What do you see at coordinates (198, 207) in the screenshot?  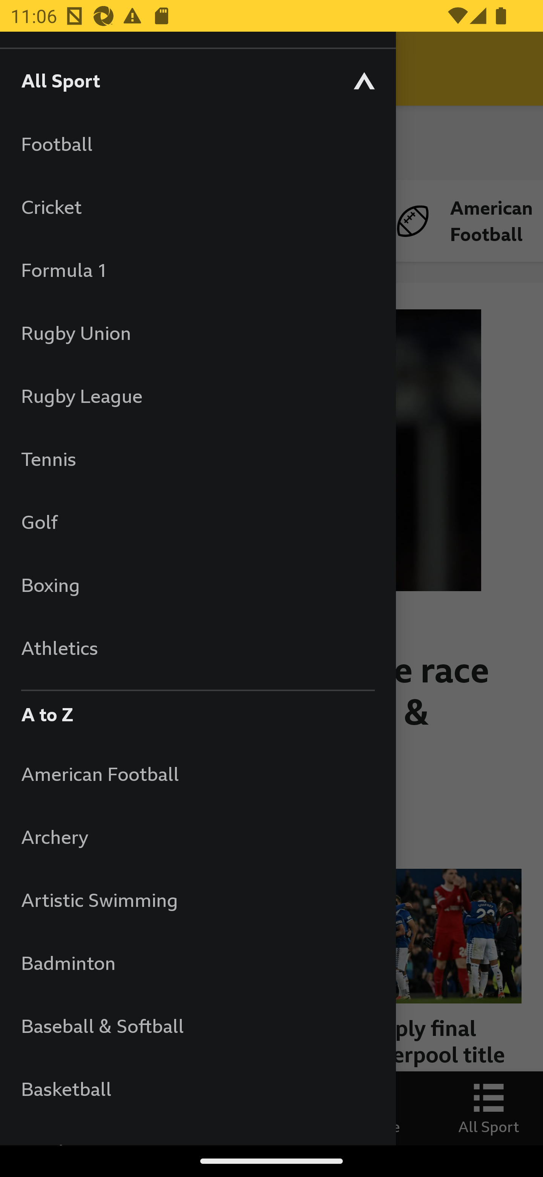 I see `Cricket` at bounding box center [198, 207].